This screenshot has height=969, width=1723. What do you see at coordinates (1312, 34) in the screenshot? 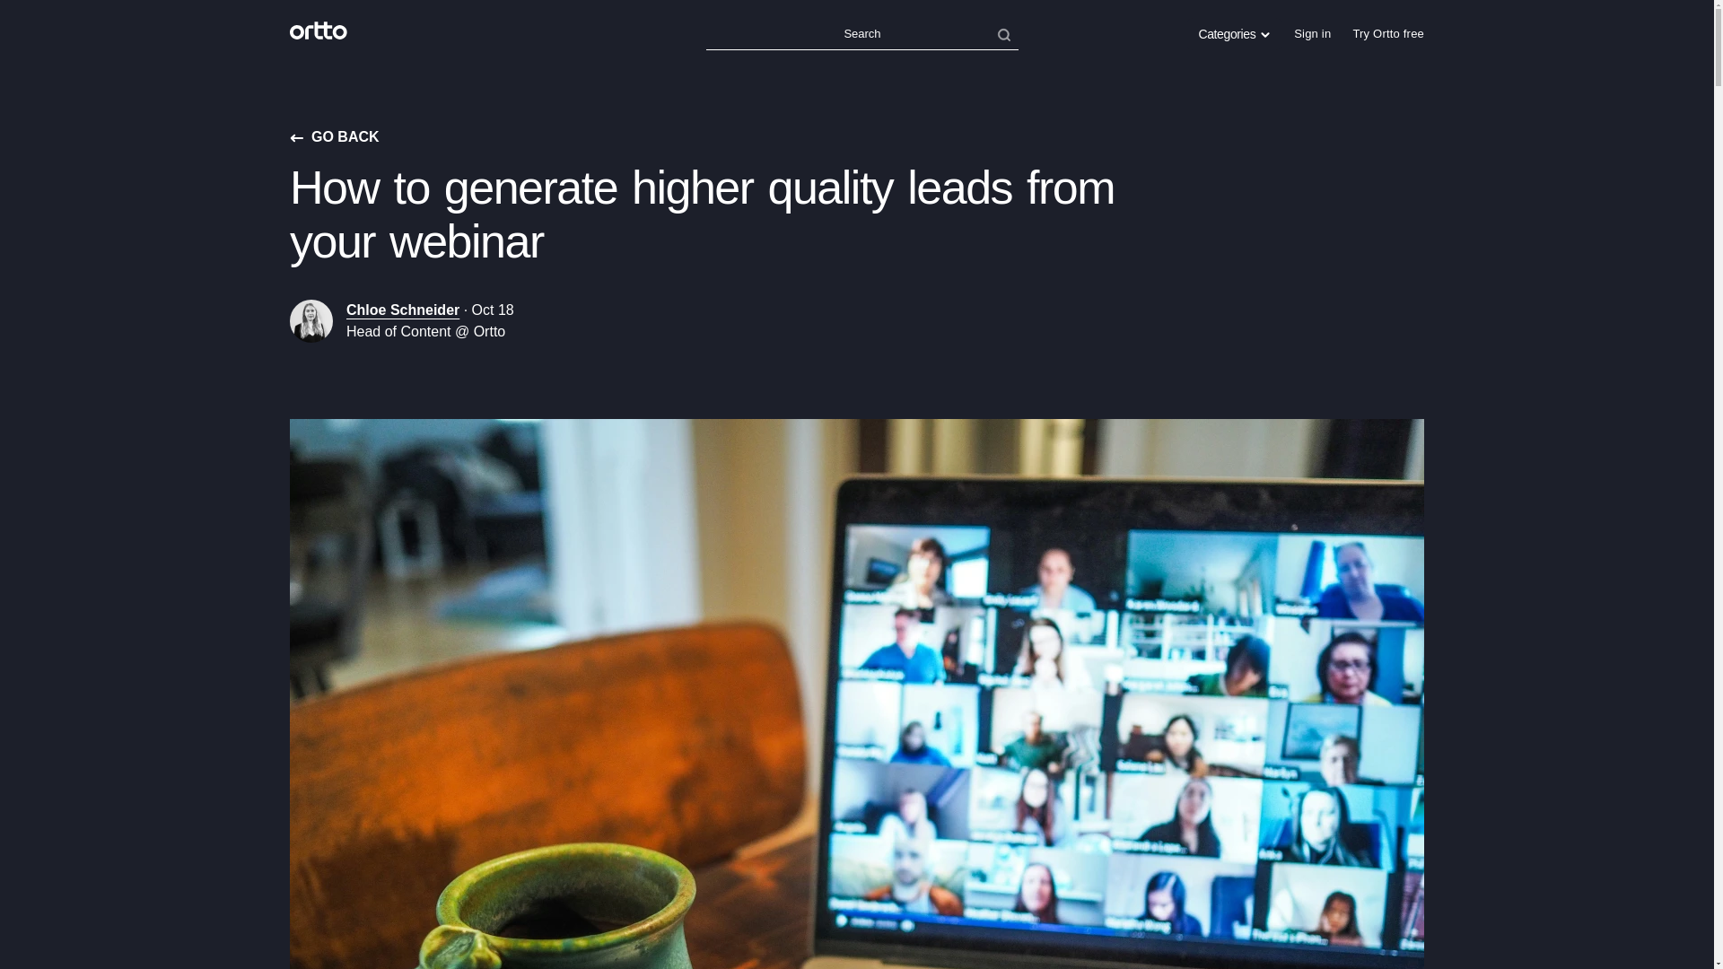
I see `Sign in` at bounding box center [1312, 34].